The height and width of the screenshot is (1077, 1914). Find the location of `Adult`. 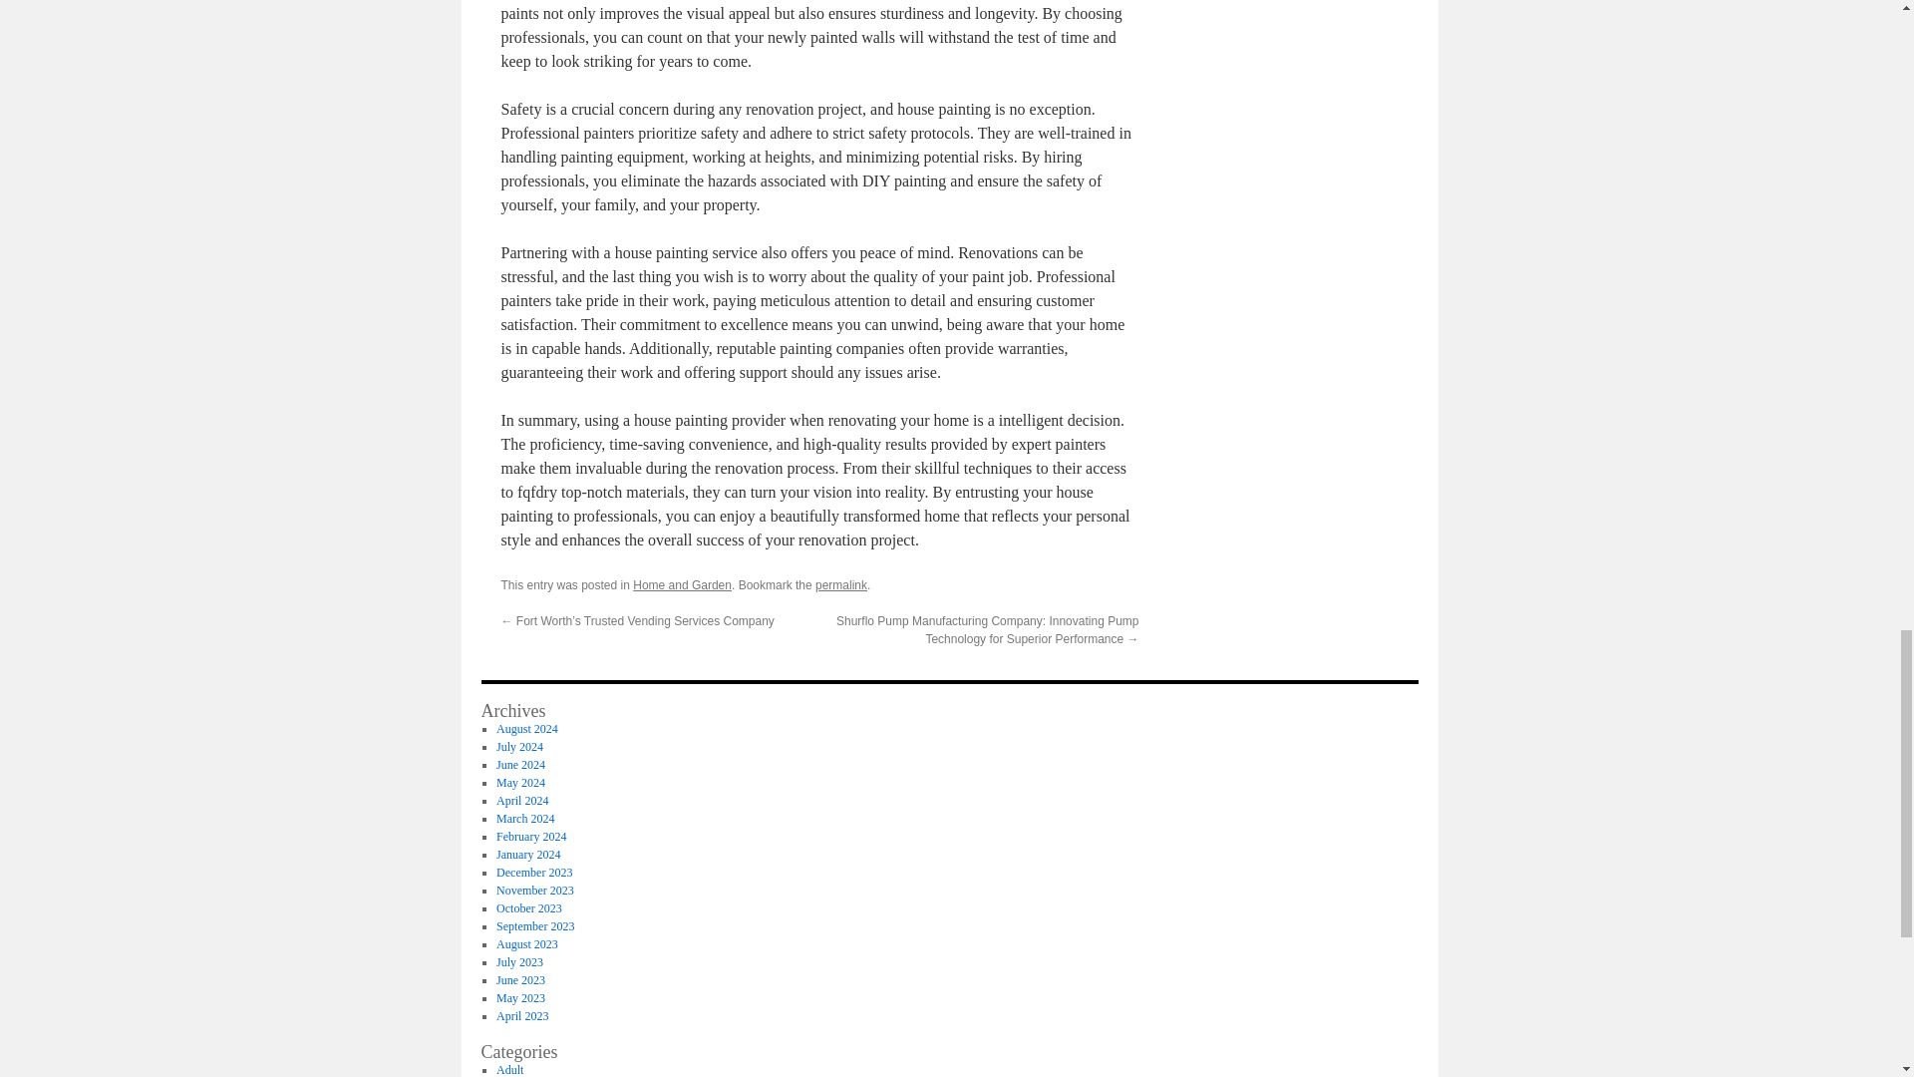

Adult is located at coordinates (508, 1069).